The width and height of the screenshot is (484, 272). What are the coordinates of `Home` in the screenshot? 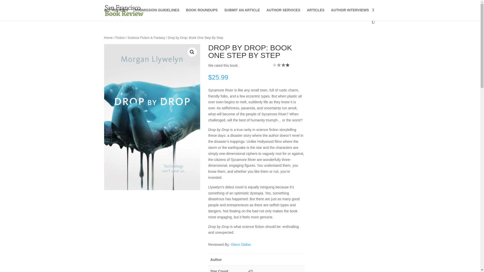 It's located at (108, 37).